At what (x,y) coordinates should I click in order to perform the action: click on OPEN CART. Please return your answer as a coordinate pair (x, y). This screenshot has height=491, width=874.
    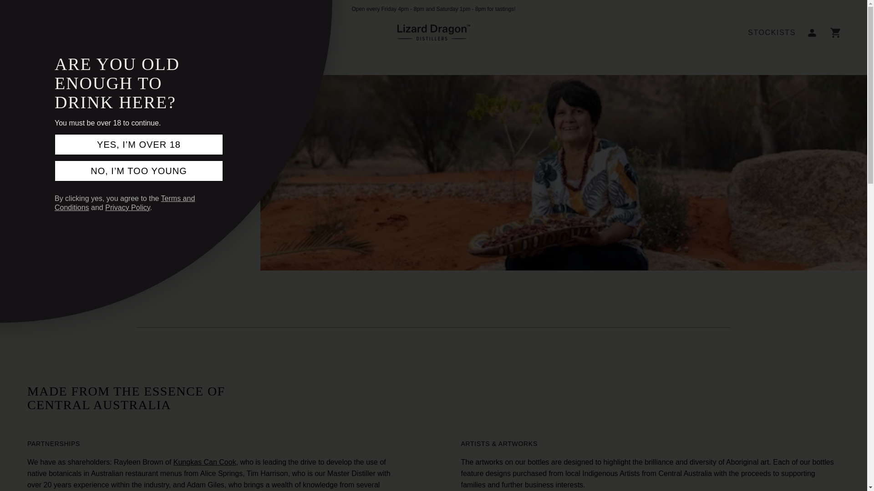
    Looking at the image, I should click on (835, 32).